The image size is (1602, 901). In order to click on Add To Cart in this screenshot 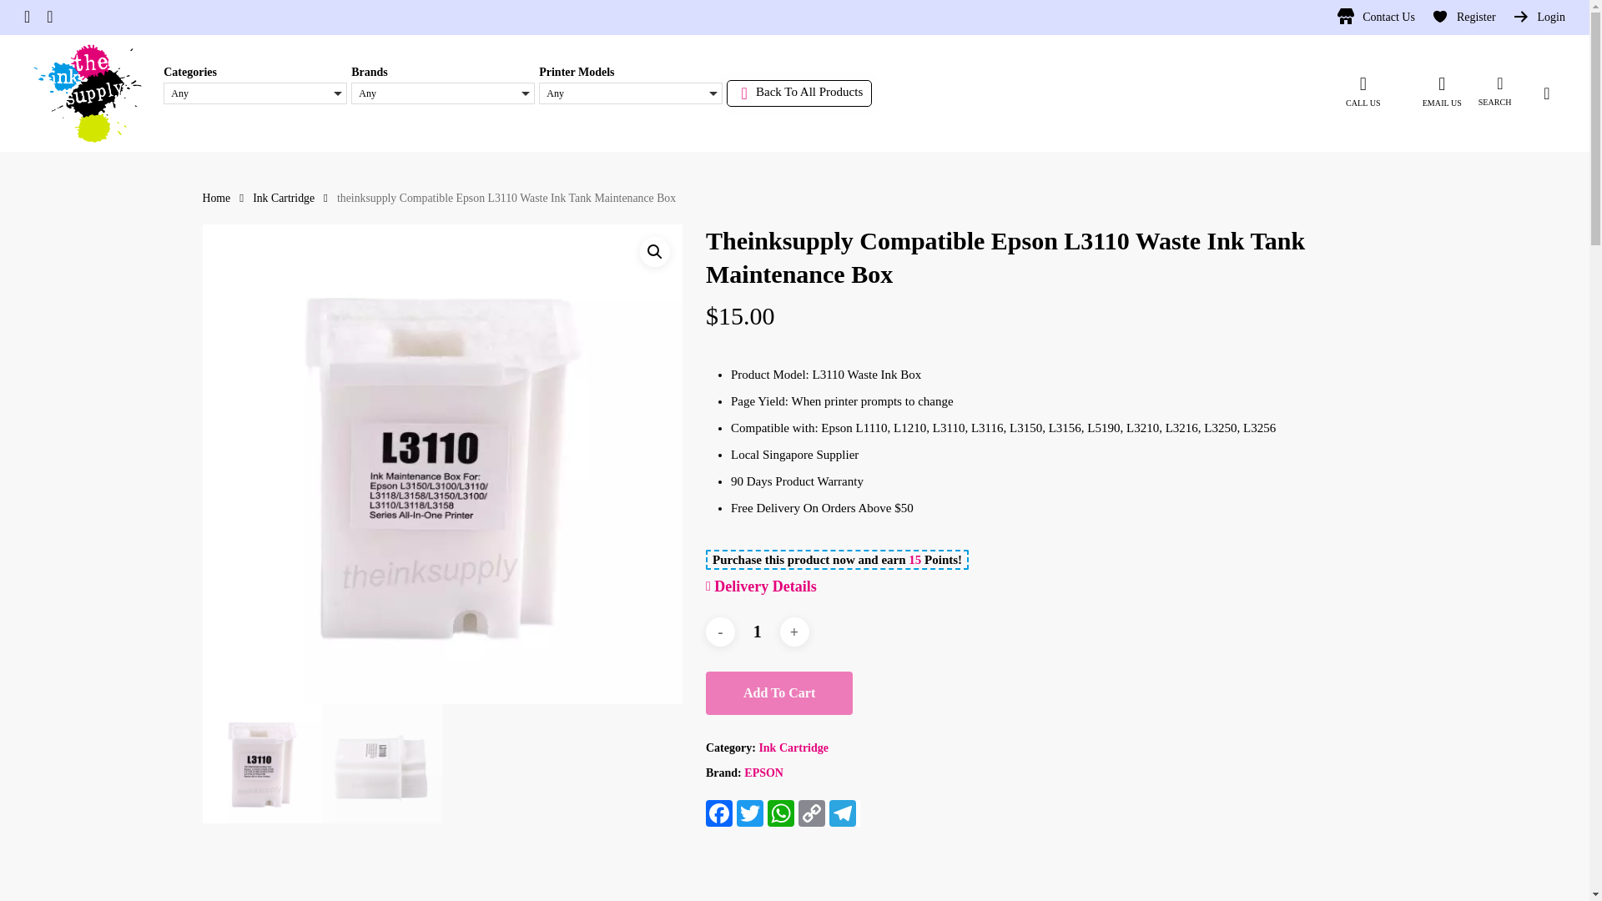, I will do `click(779, 692)`.